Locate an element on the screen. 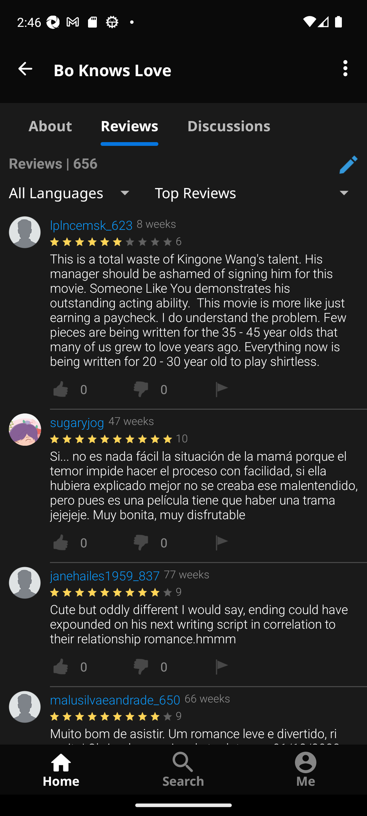  All Languages is located at coordinates (77, 192).